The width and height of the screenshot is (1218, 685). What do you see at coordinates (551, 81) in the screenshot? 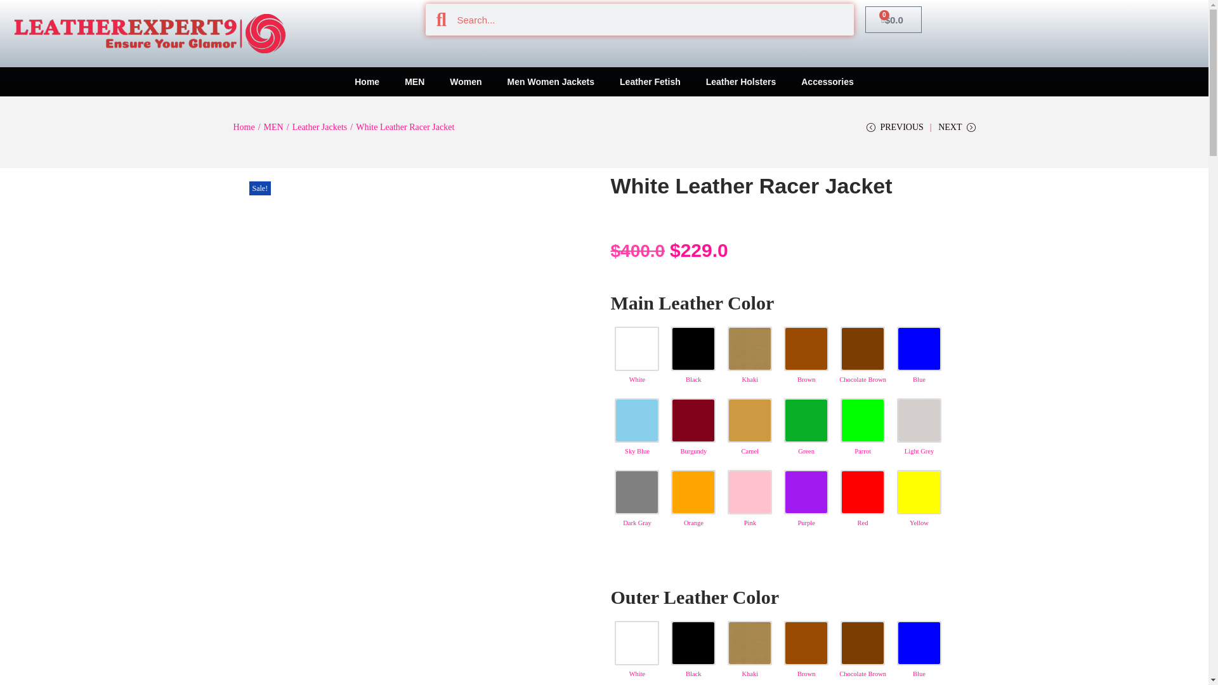
I see `Men Women Jackets` at bounding box center [551, 81].